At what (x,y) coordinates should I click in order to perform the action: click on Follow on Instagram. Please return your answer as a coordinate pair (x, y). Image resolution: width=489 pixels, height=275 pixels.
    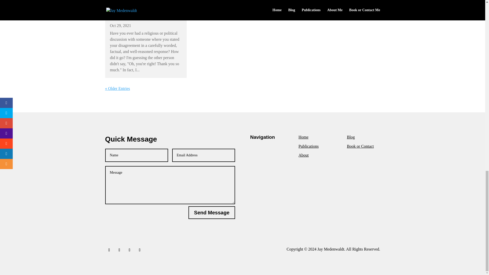
    Looking at the image, I should click on (140, 250).